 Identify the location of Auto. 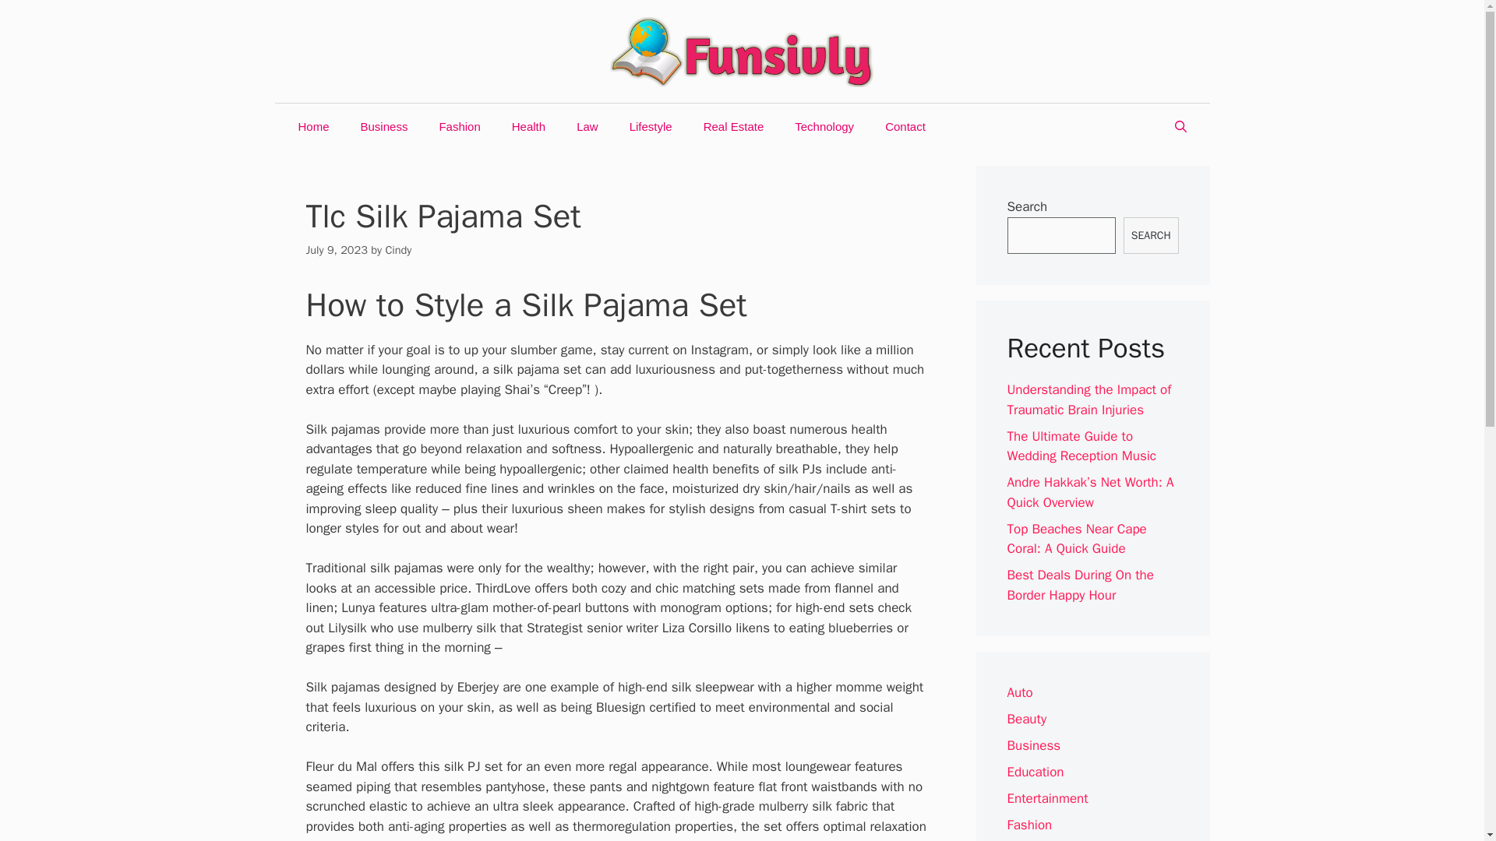
(1019, 692).